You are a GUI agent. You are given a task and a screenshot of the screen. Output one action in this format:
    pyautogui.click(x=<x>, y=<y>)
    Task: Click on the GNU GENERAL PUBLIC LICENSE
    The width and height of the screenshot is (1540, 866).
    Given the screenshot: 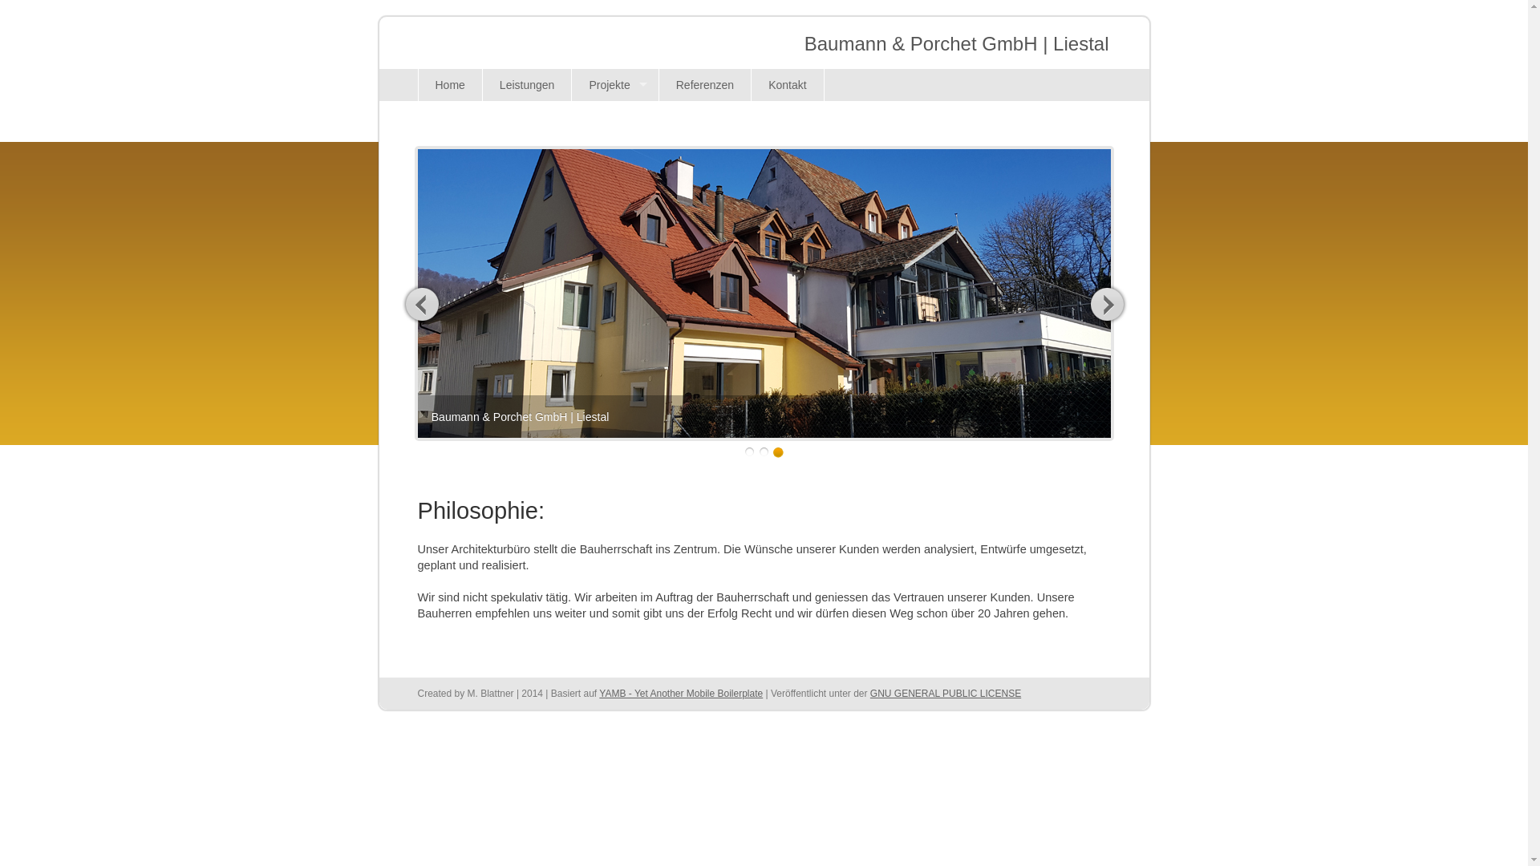 What is the action you would take?
    pyautogui.click(x=946, y=694)
    